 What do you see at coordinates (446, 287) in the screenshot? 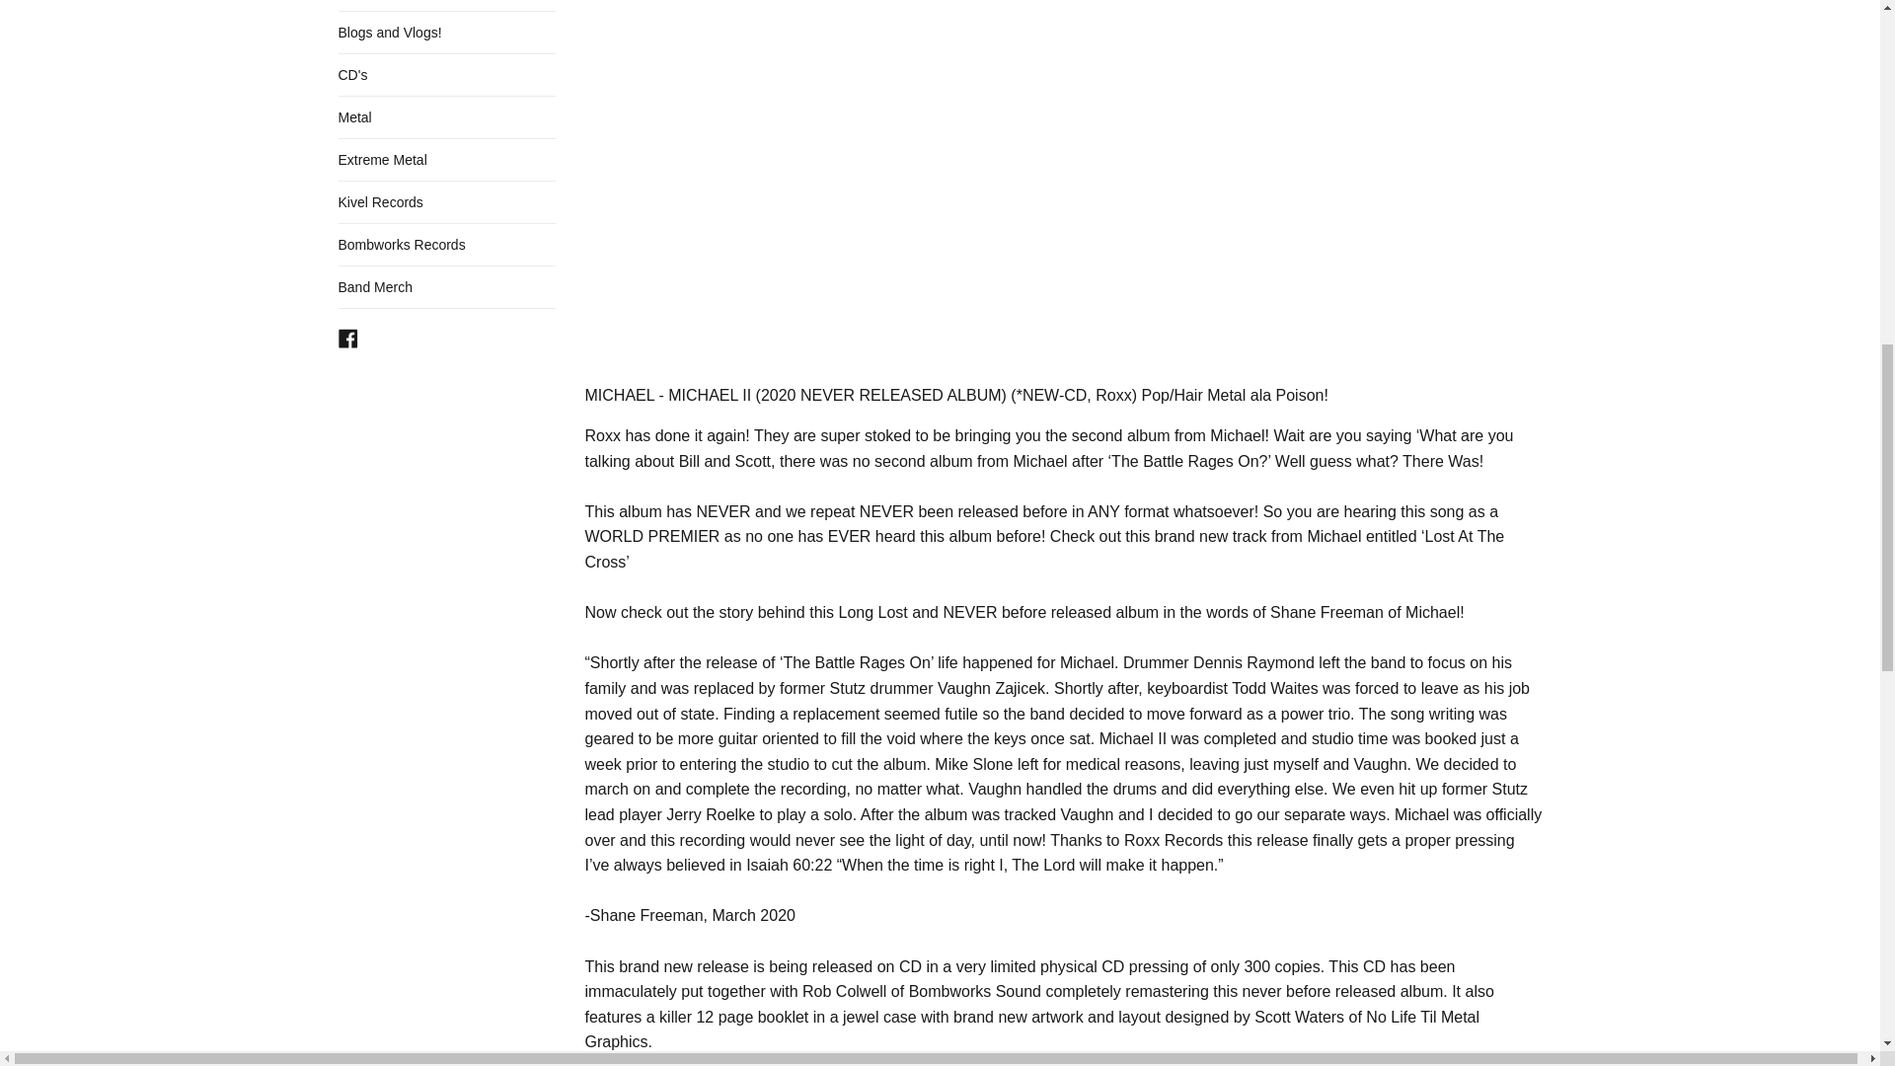
I see `Band Merch` at bounding box center [446, 287].